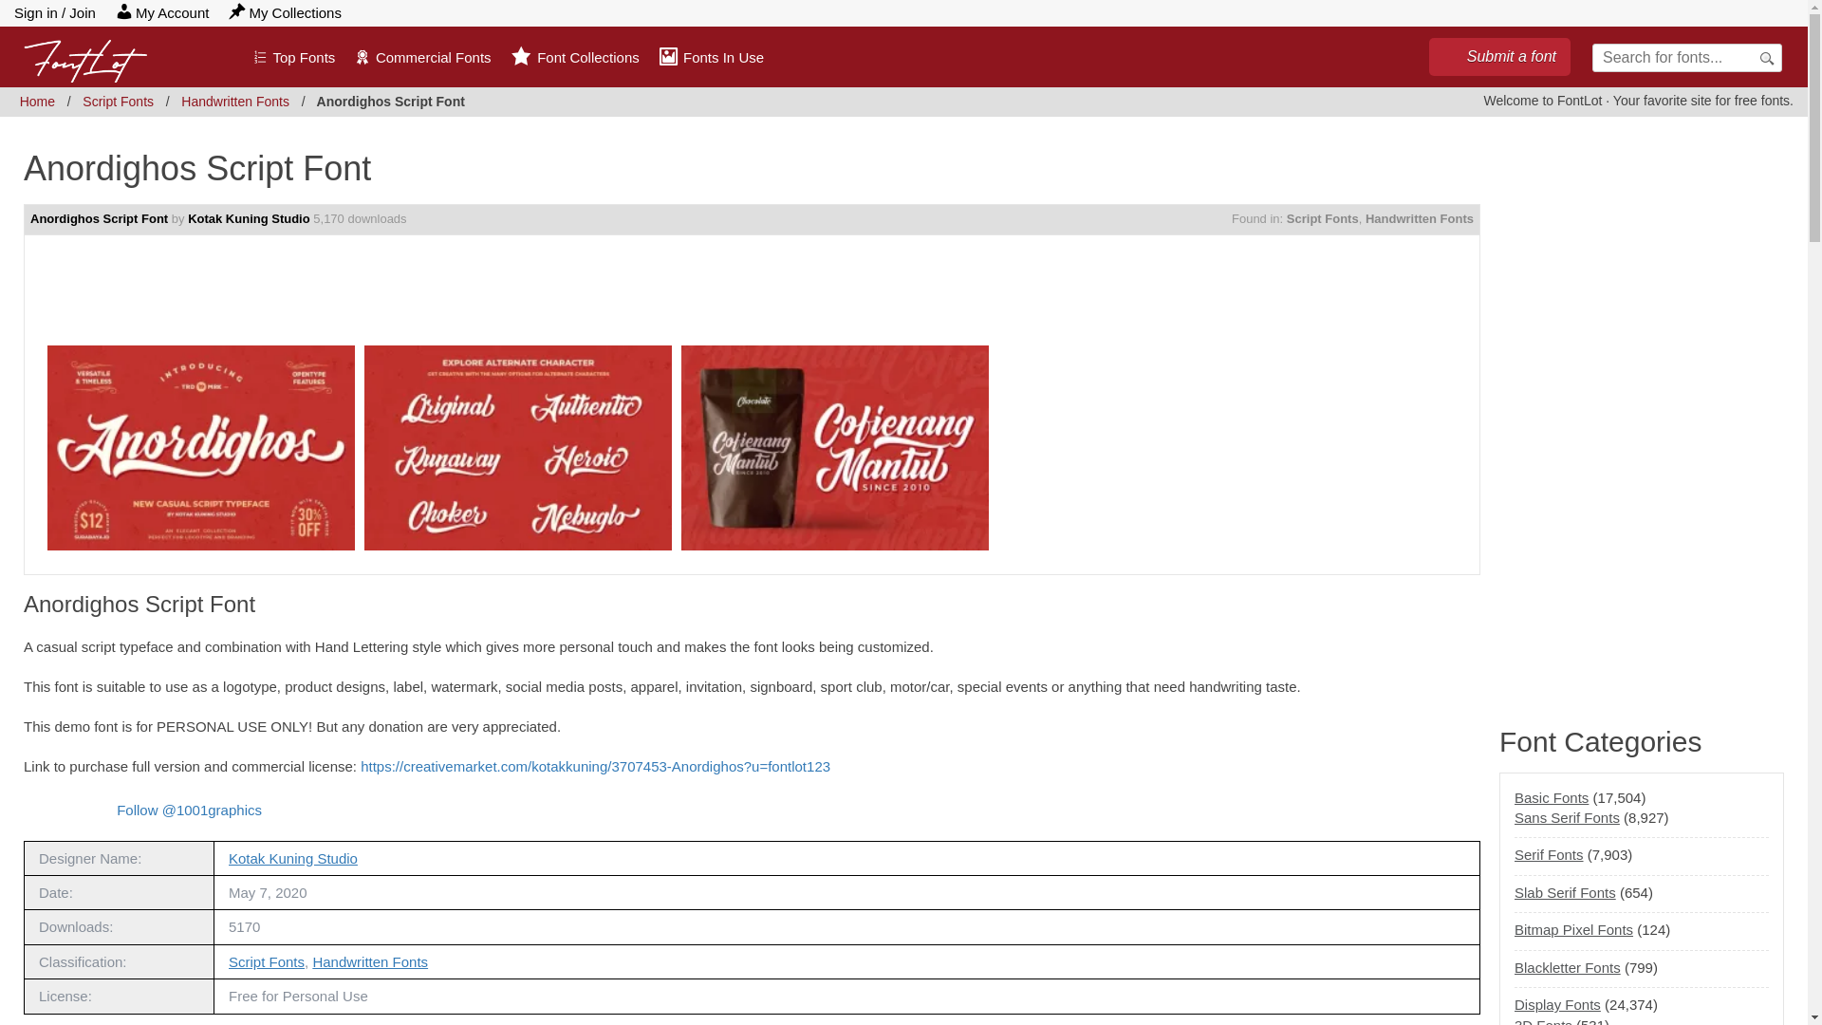 This screenshot has height=1025, width=1822. What do you see at coordinates (1420, 218) in the screenshot?
I see `Handwritten Fonts` at bounding box center [1420, 218].